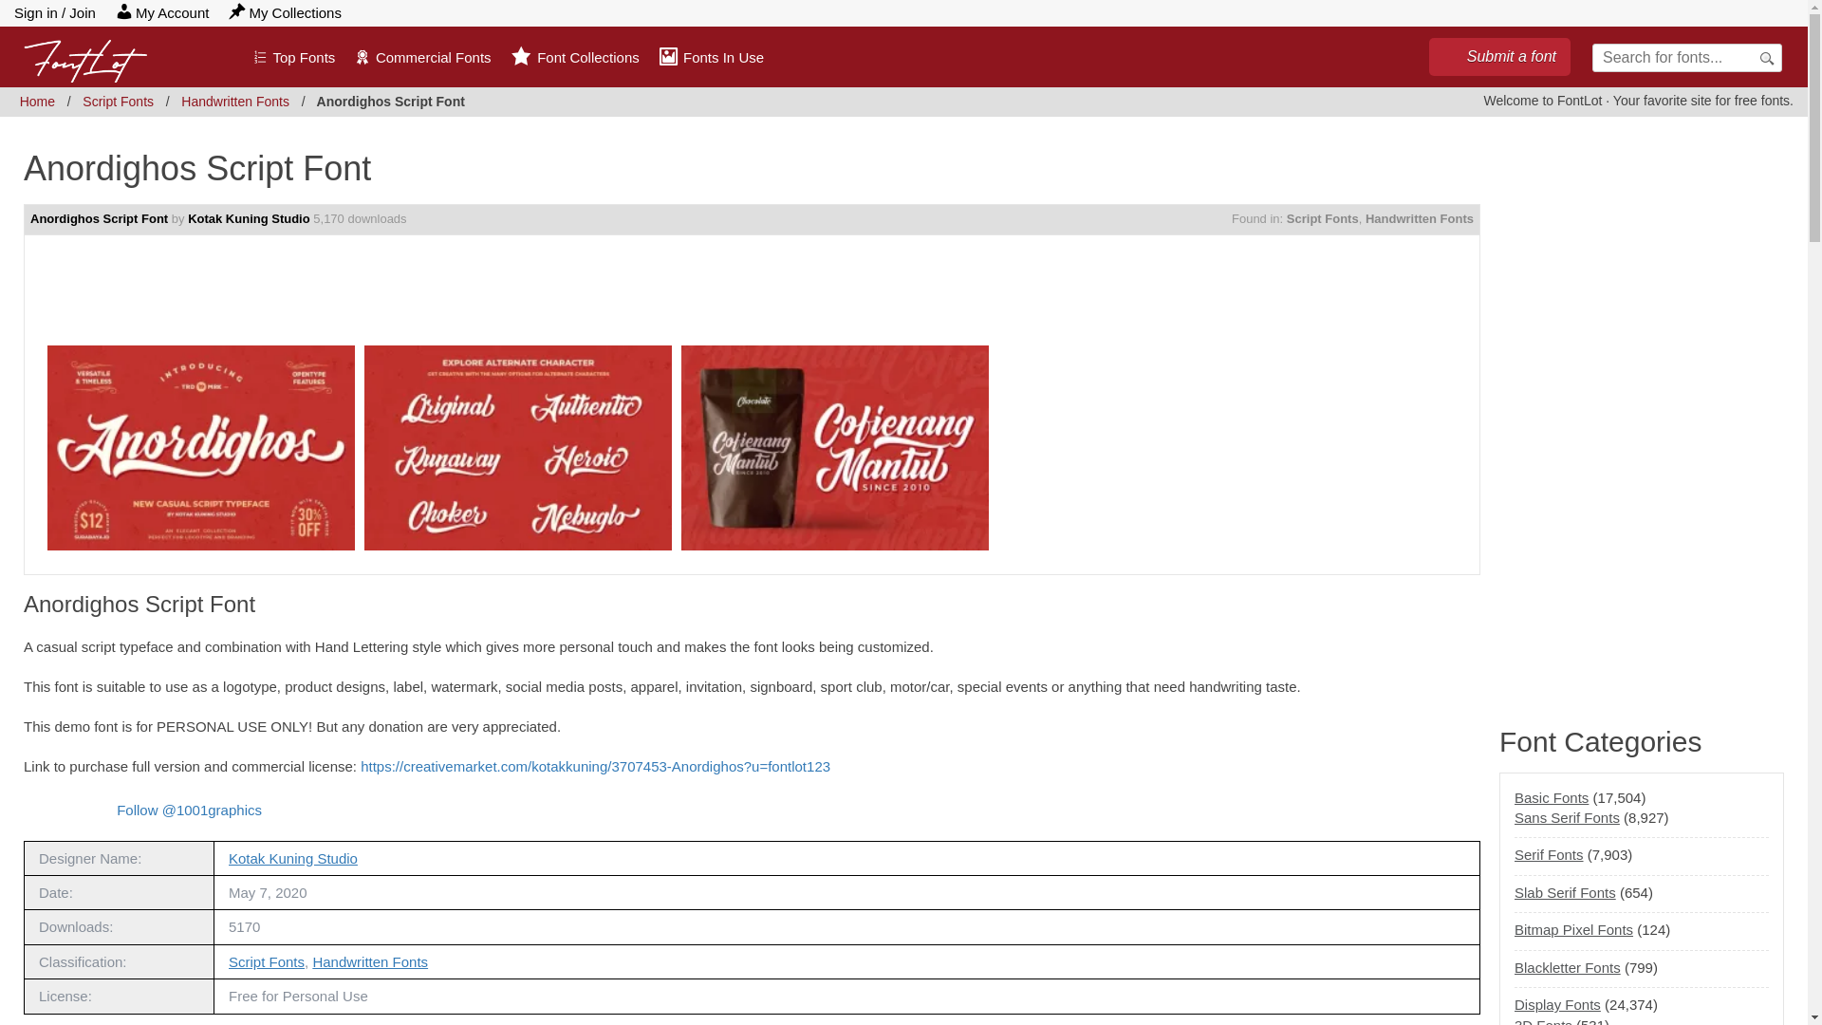 This screenshot has height=1025, width=1822. What do you see at coordinates (1420, 218) in the screenshot?
I see `Handwritten Fonts` at bounding box center [1420, 218].